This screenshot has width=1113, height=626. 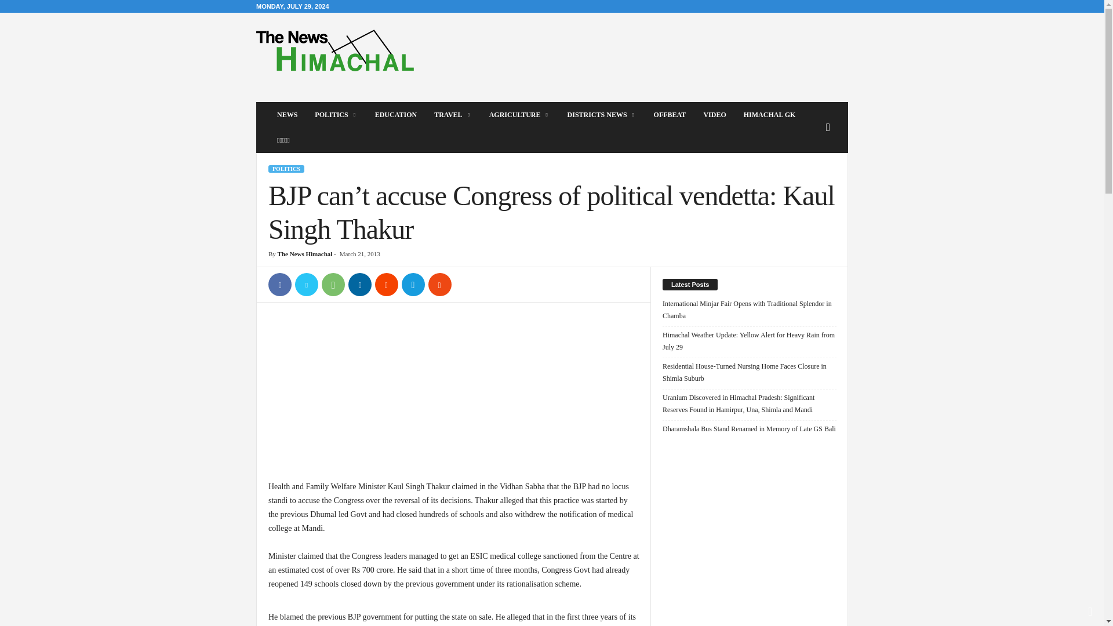 I want to click on The News Himachal, so click(x=335, y=50).